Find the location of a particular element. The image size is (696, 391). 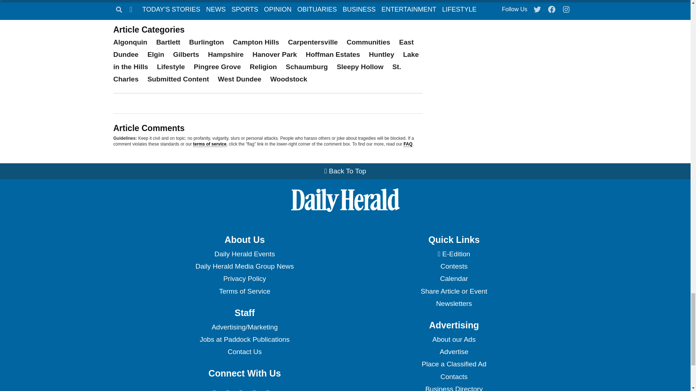

Privacy Policy is located at coordinates (244, 279).